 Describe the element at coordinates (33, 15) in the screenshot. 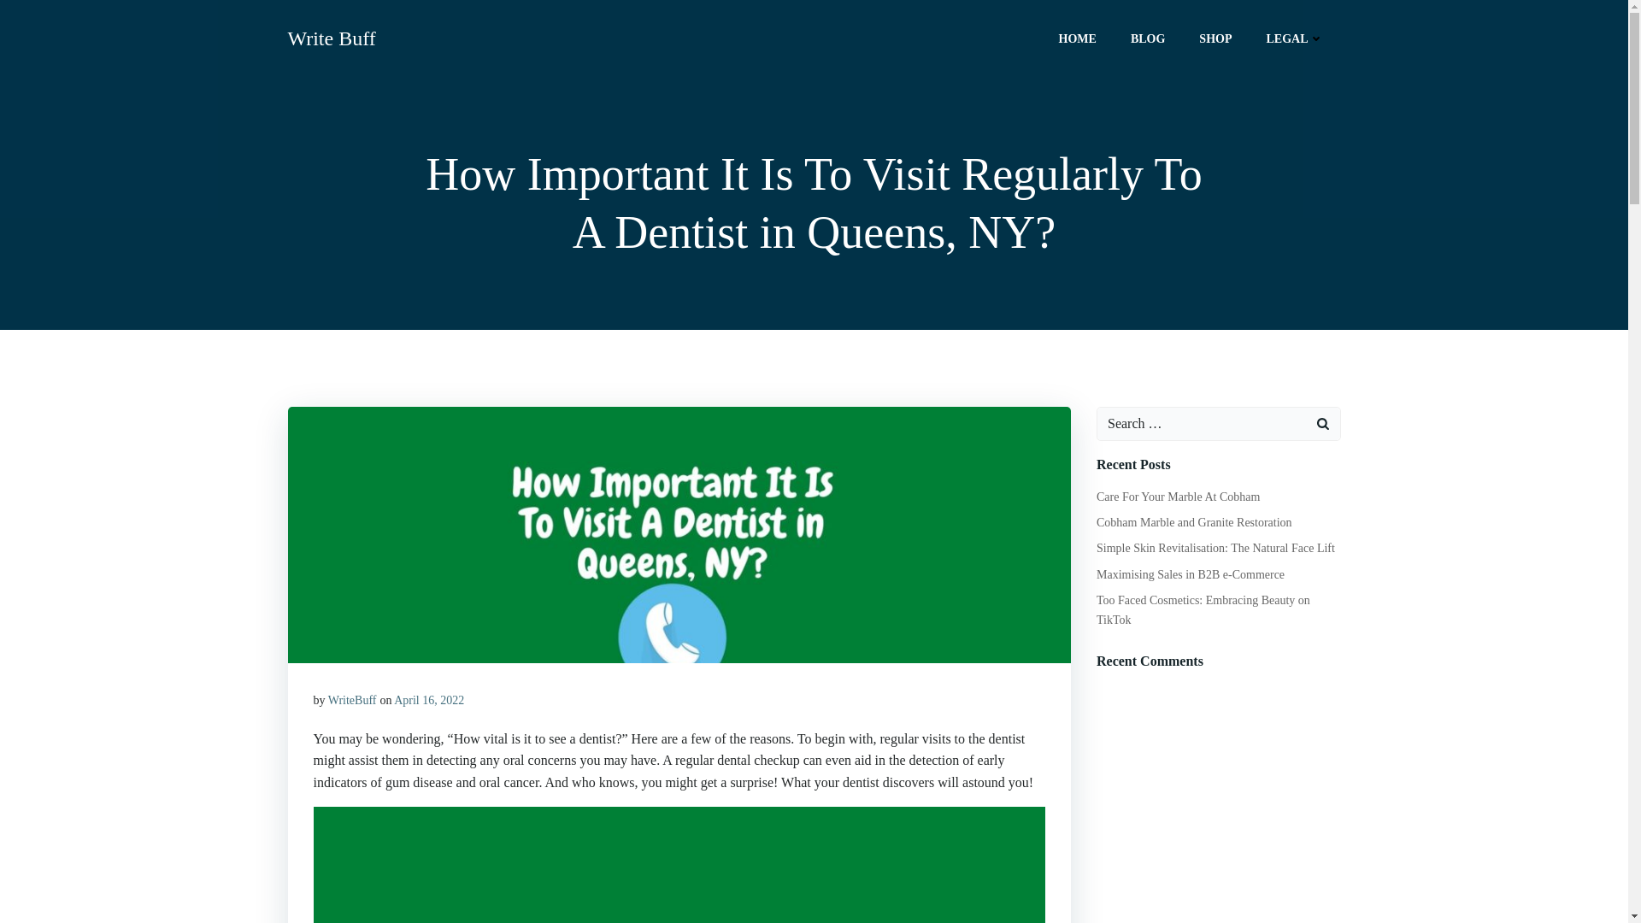

I see `Search ` at that location.